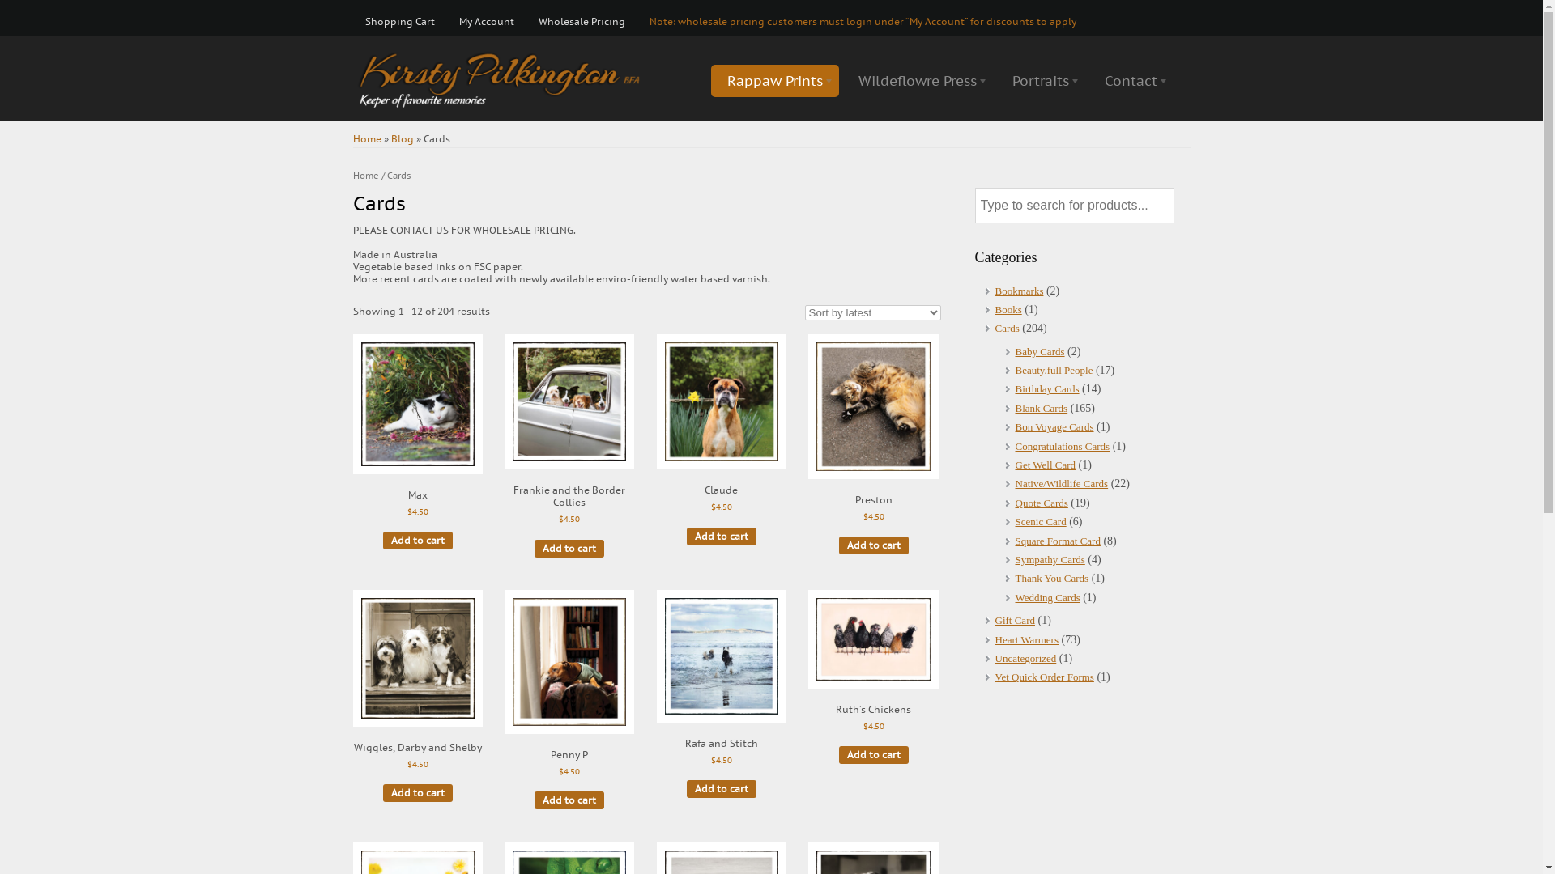 The height and width of the screenshot is (874, 1555). I want to click on Gift Card, so click(1014, 620).